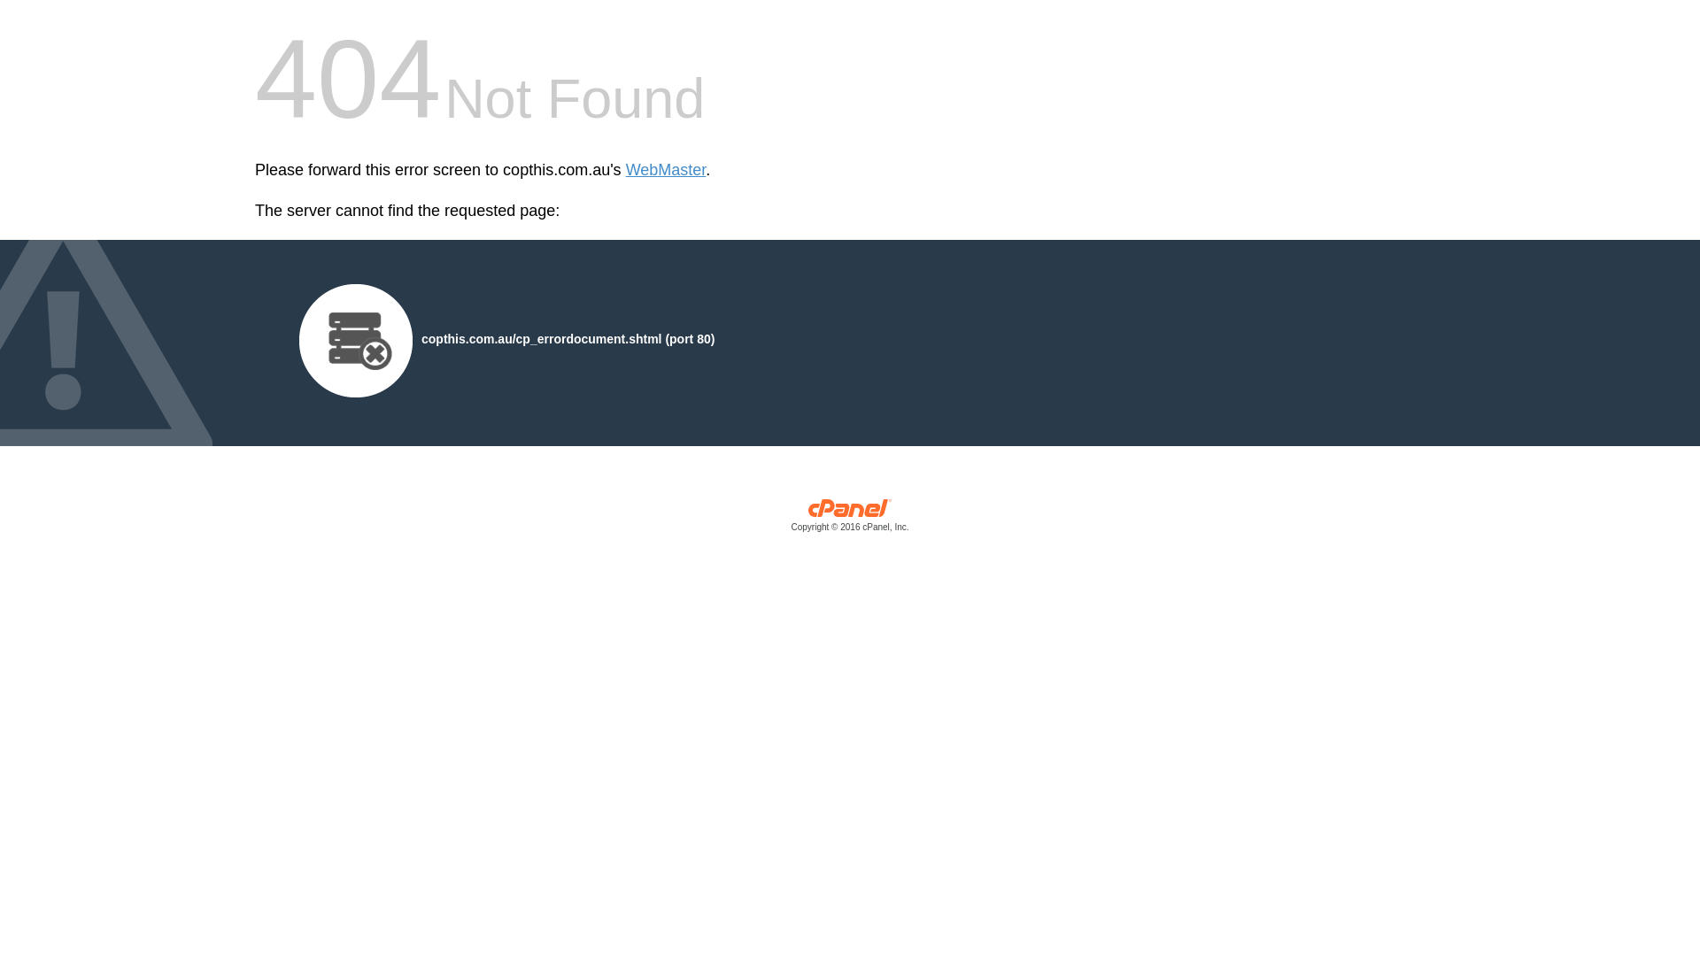  Describe the element at coordinates (666, 170) in the screenshot. I see `WebMaster` at that location.